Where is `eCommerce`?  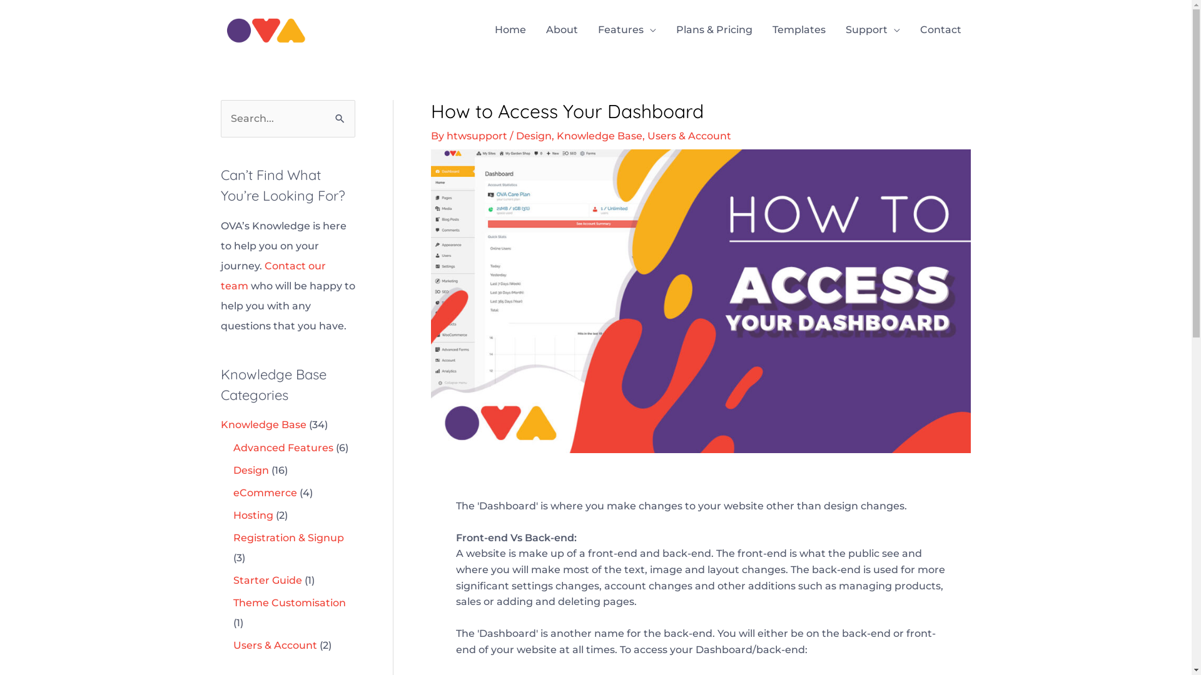 eCommerce is located at coordinates (265, 492).